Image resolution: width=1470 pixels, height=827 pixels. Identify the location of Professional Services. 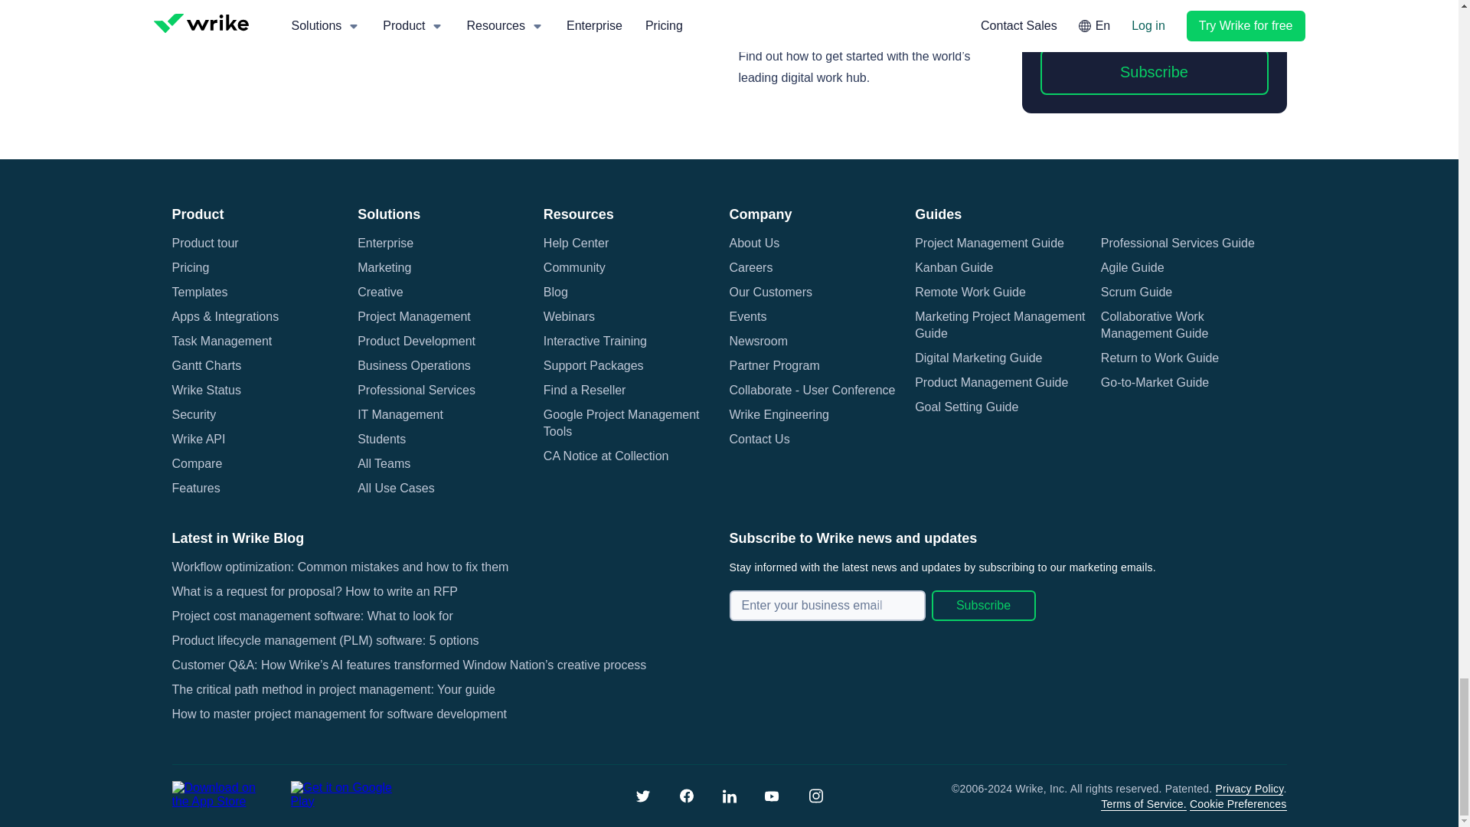
(416, 390).